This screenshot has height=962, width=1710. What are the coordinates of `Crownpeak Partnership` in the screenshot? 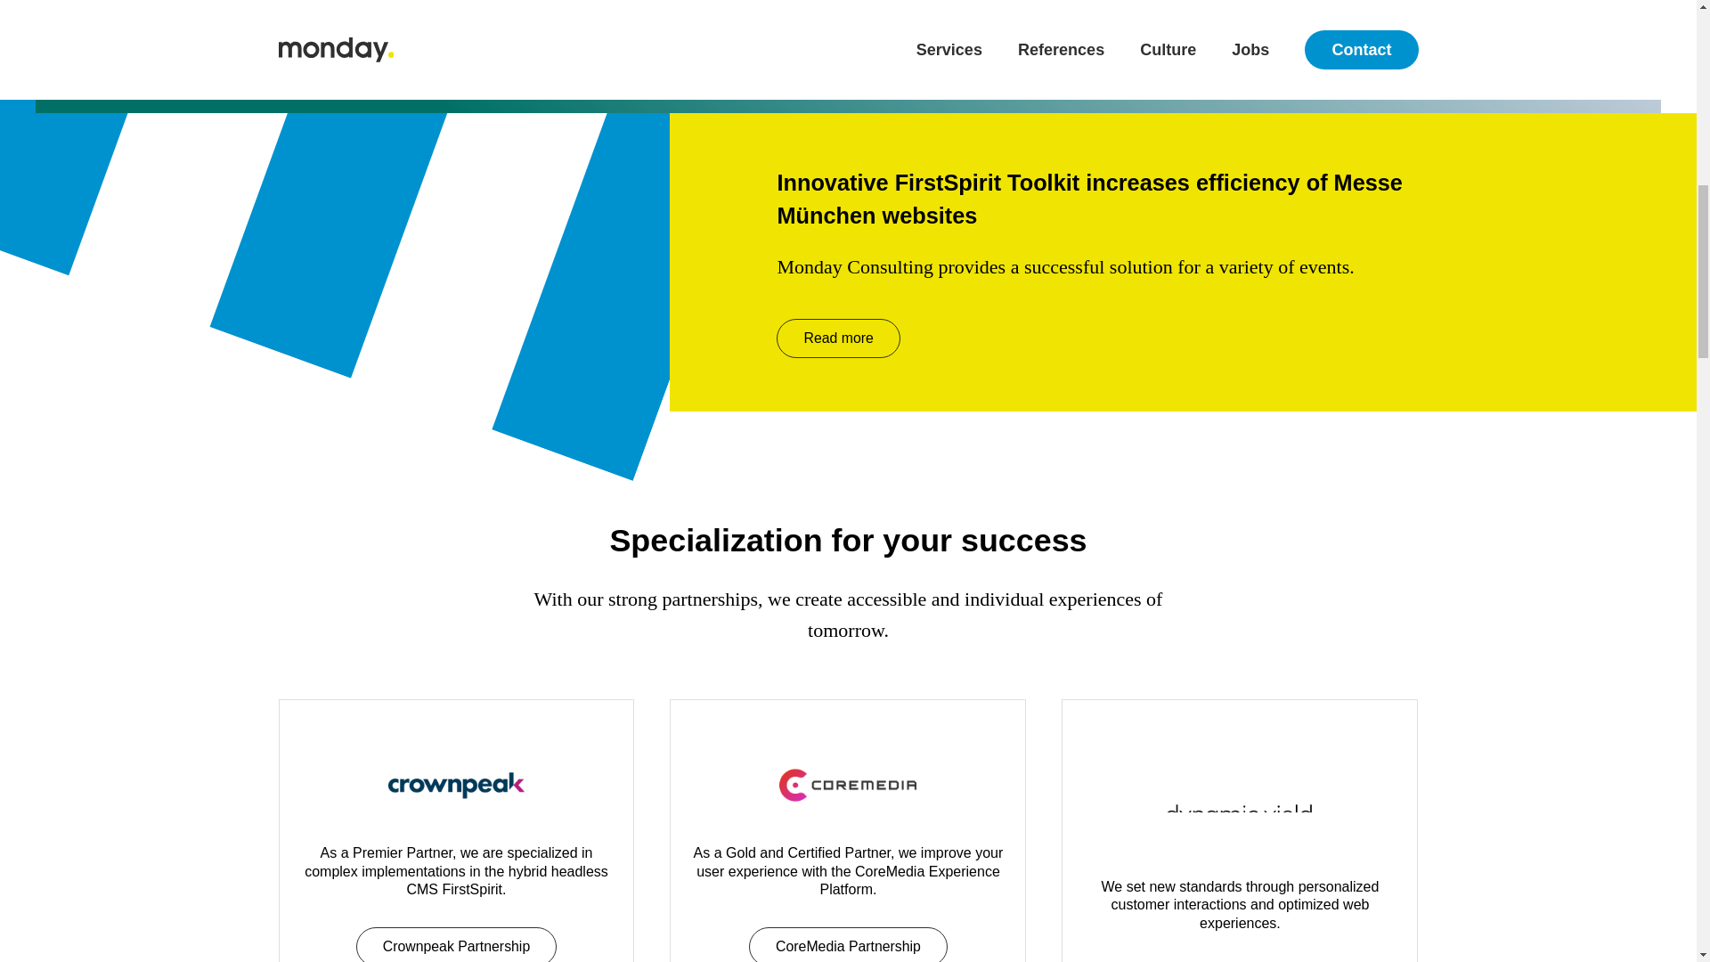 It's located at (456, 944).